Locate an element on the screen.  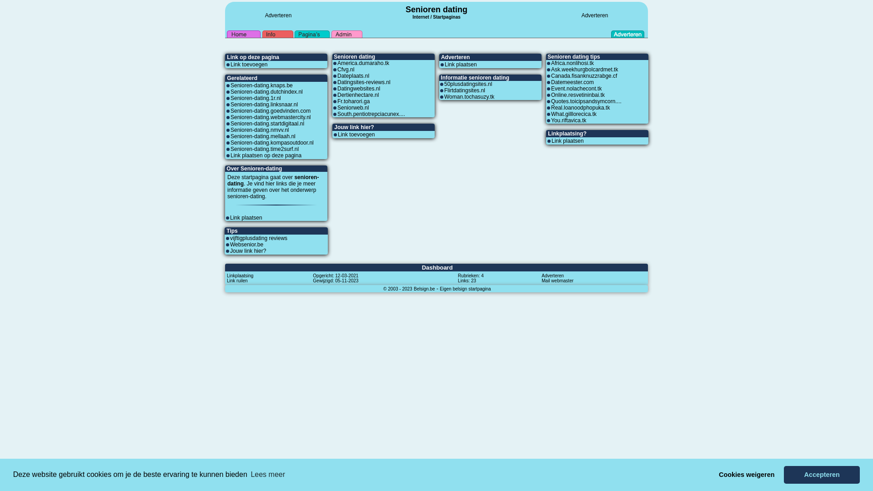
Quotes.toicipsandsymcorn.... is located at coordinates (587, 101).